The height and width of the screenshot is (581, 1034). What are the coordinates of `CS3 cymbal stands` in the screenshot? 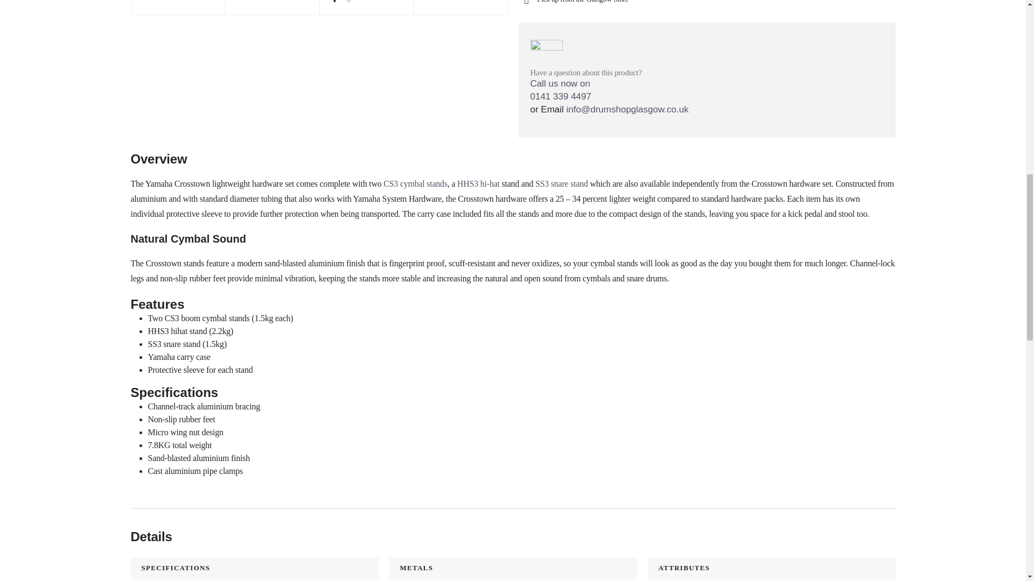 It's located at (416, 183).